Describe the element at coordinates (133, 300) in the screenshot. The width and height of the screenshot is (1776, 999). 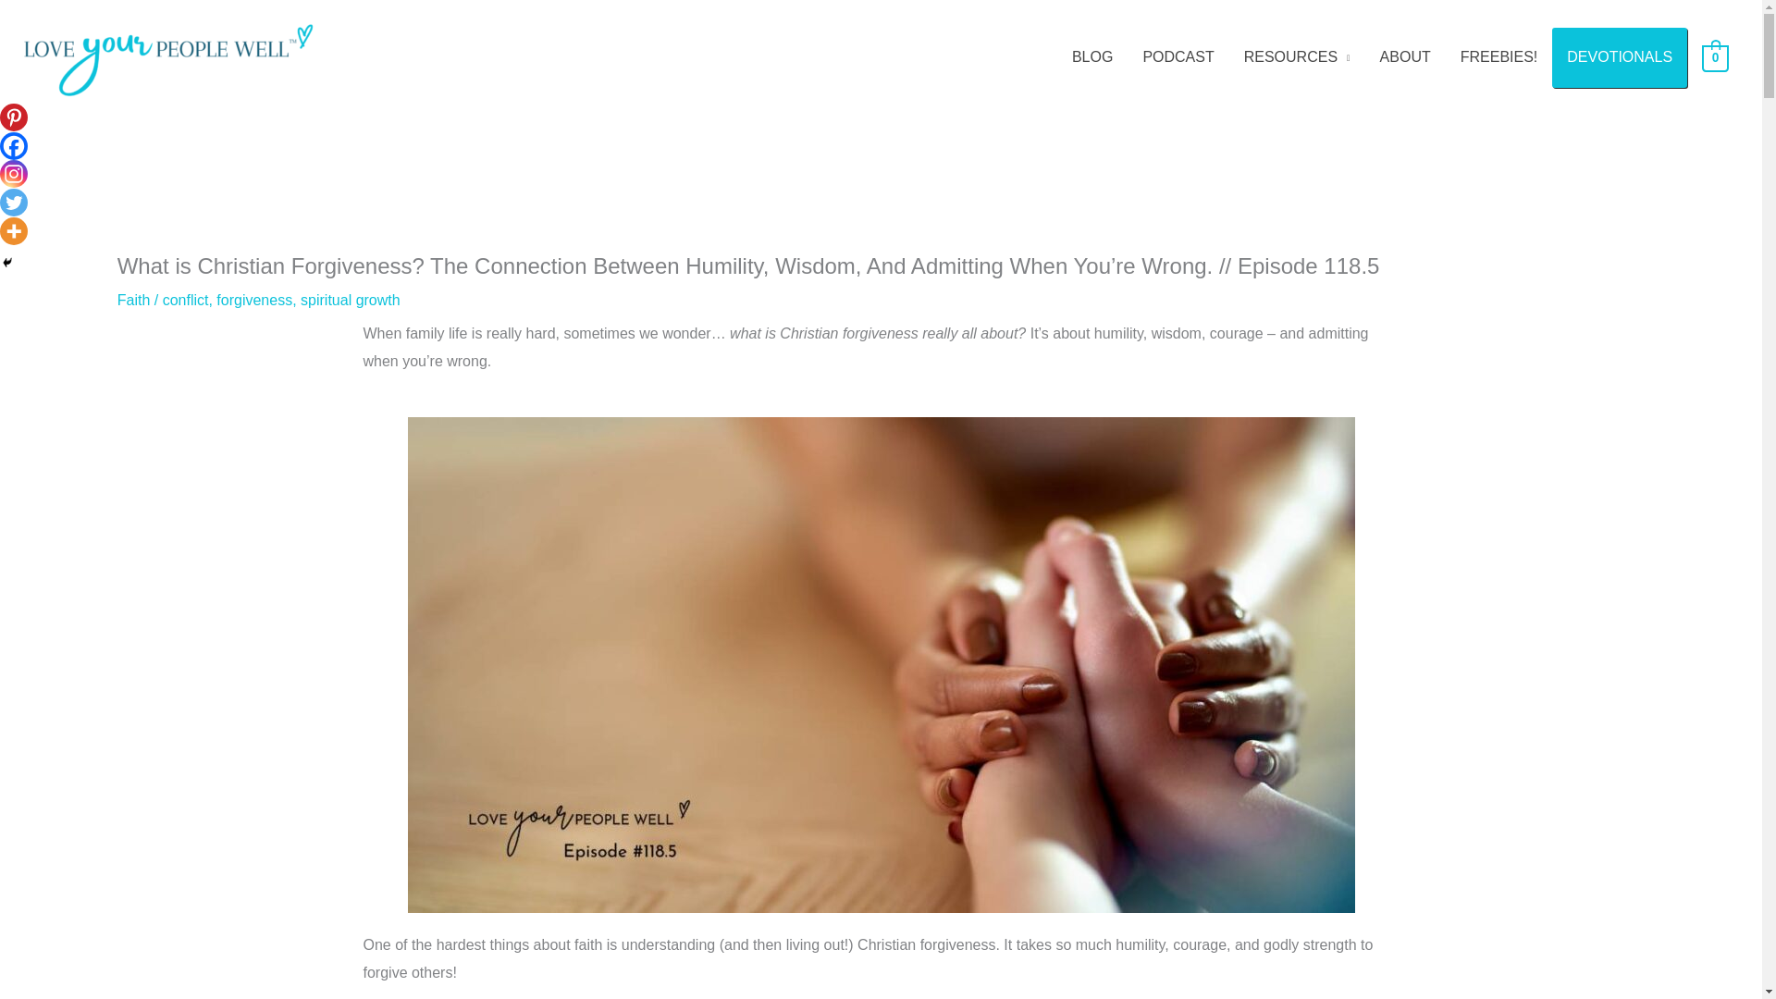
I see `Faith` at that location.